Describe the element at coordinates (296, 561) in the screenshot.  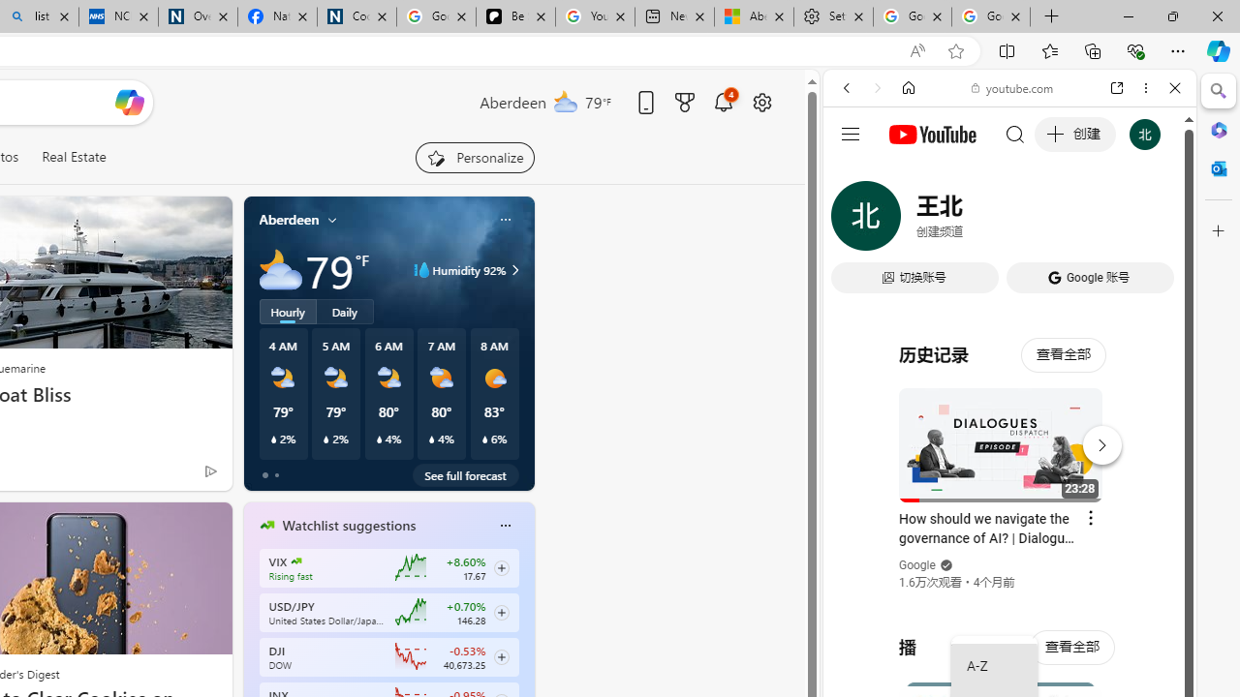
I see `CBOE Market Volatility Index` at that location.